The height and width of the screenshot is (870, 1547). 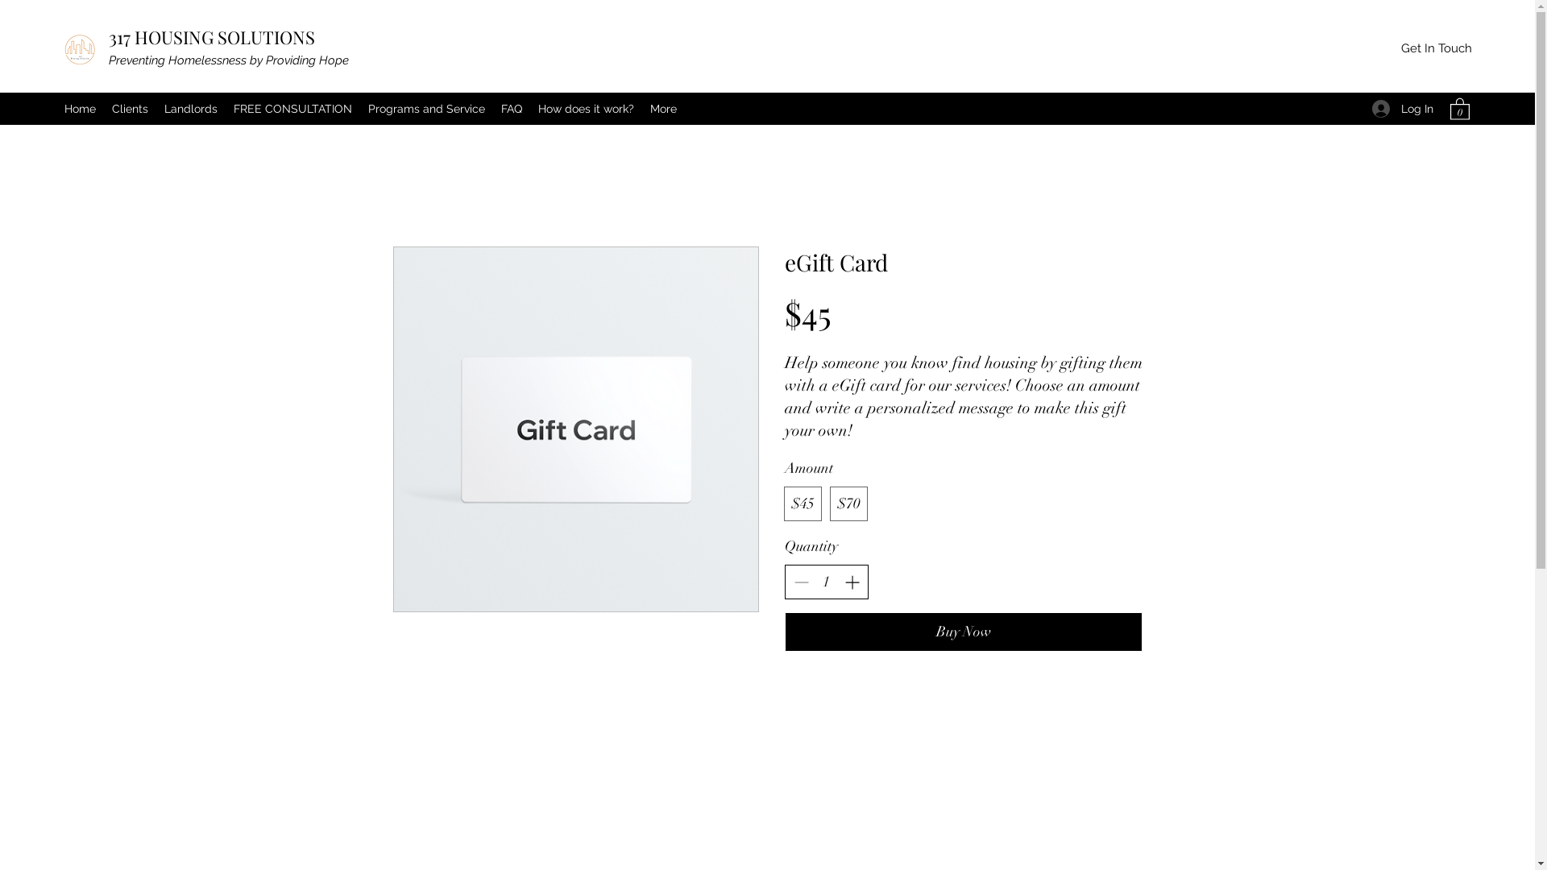 What do you see at coordinates (587, 109) in the screenshot?
I see `How does it work?` at bounding box center [587, 109].